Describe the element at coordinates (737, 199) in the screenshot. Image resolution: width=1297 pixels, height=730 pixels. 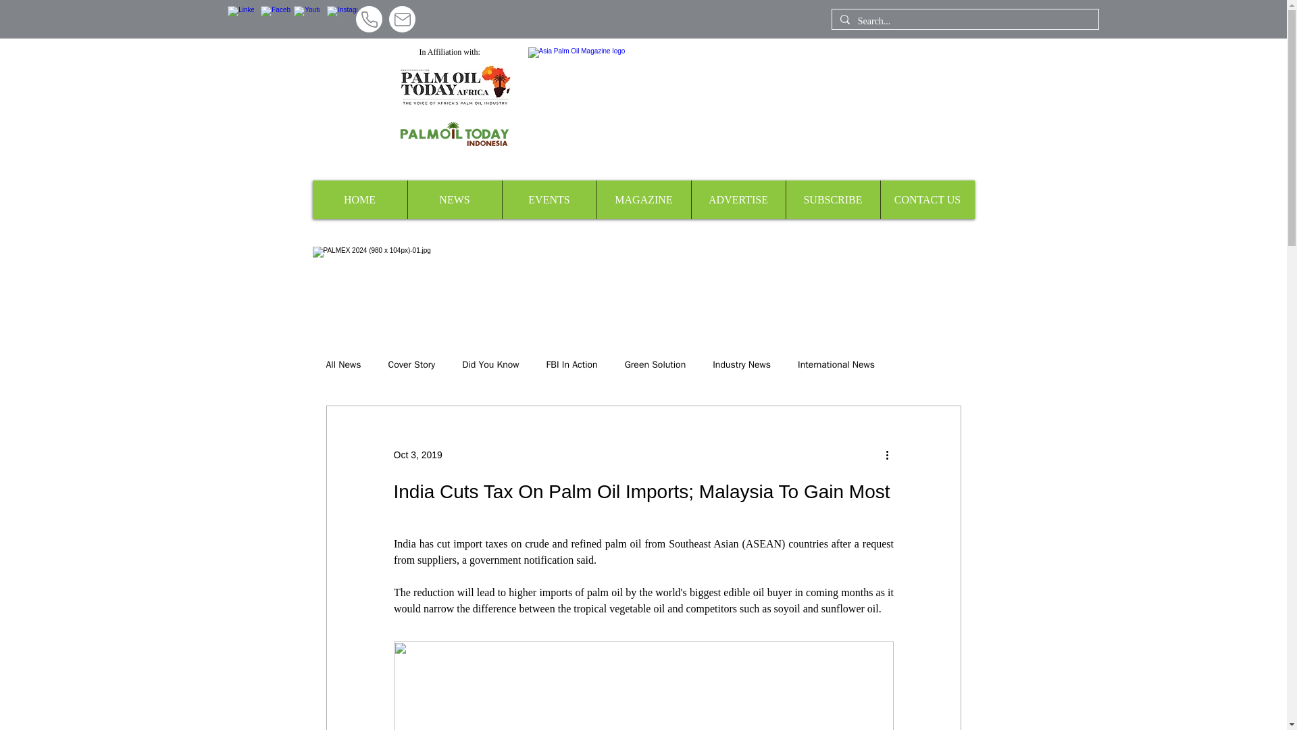
I see `ADVERTISE` at that location.